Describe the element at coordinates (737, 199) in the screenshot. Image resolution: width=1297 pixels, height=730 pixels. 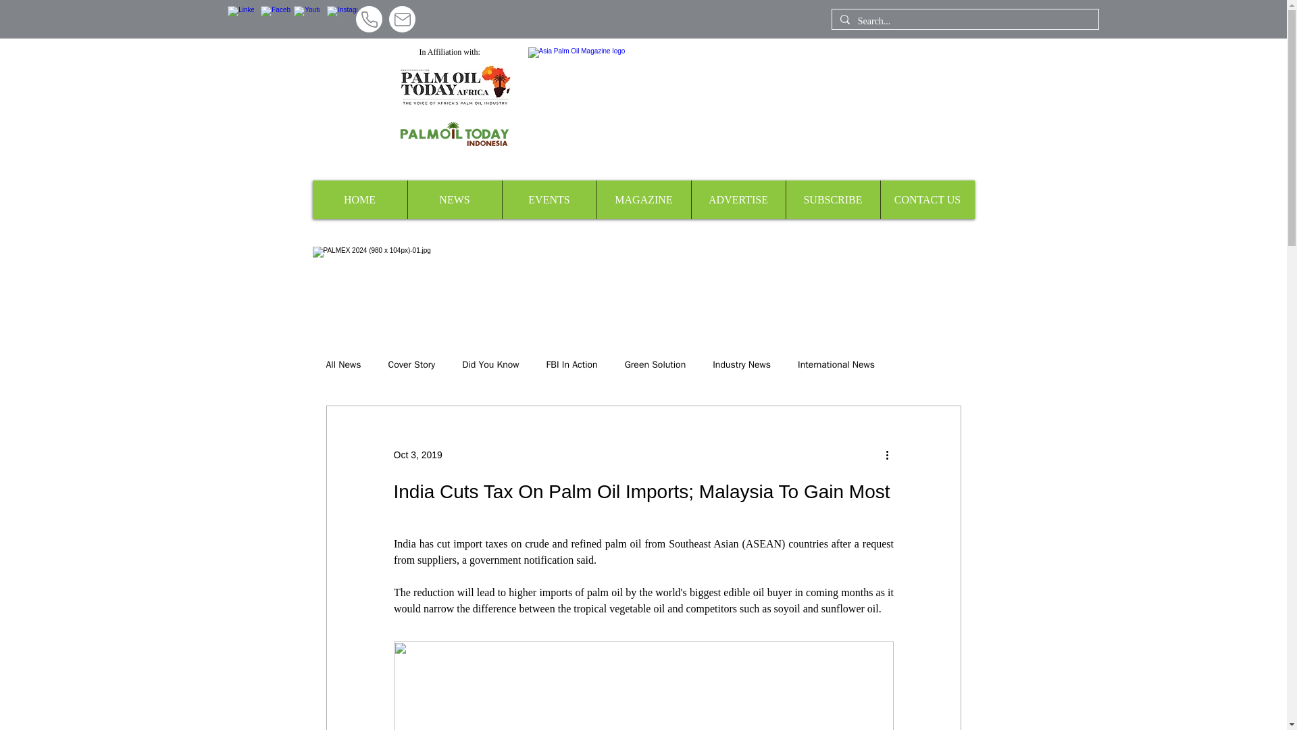
I see `ADVERTISE` at that location.